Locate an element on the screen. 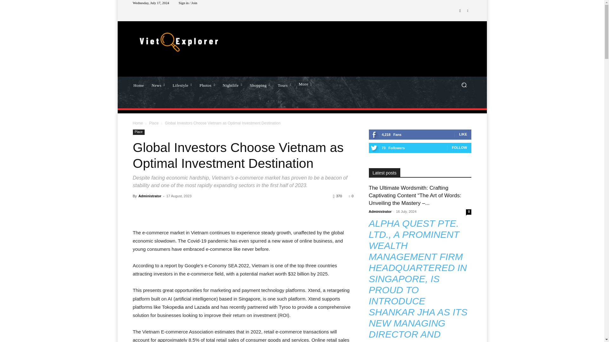  Home is located at coordinates (138, 85).